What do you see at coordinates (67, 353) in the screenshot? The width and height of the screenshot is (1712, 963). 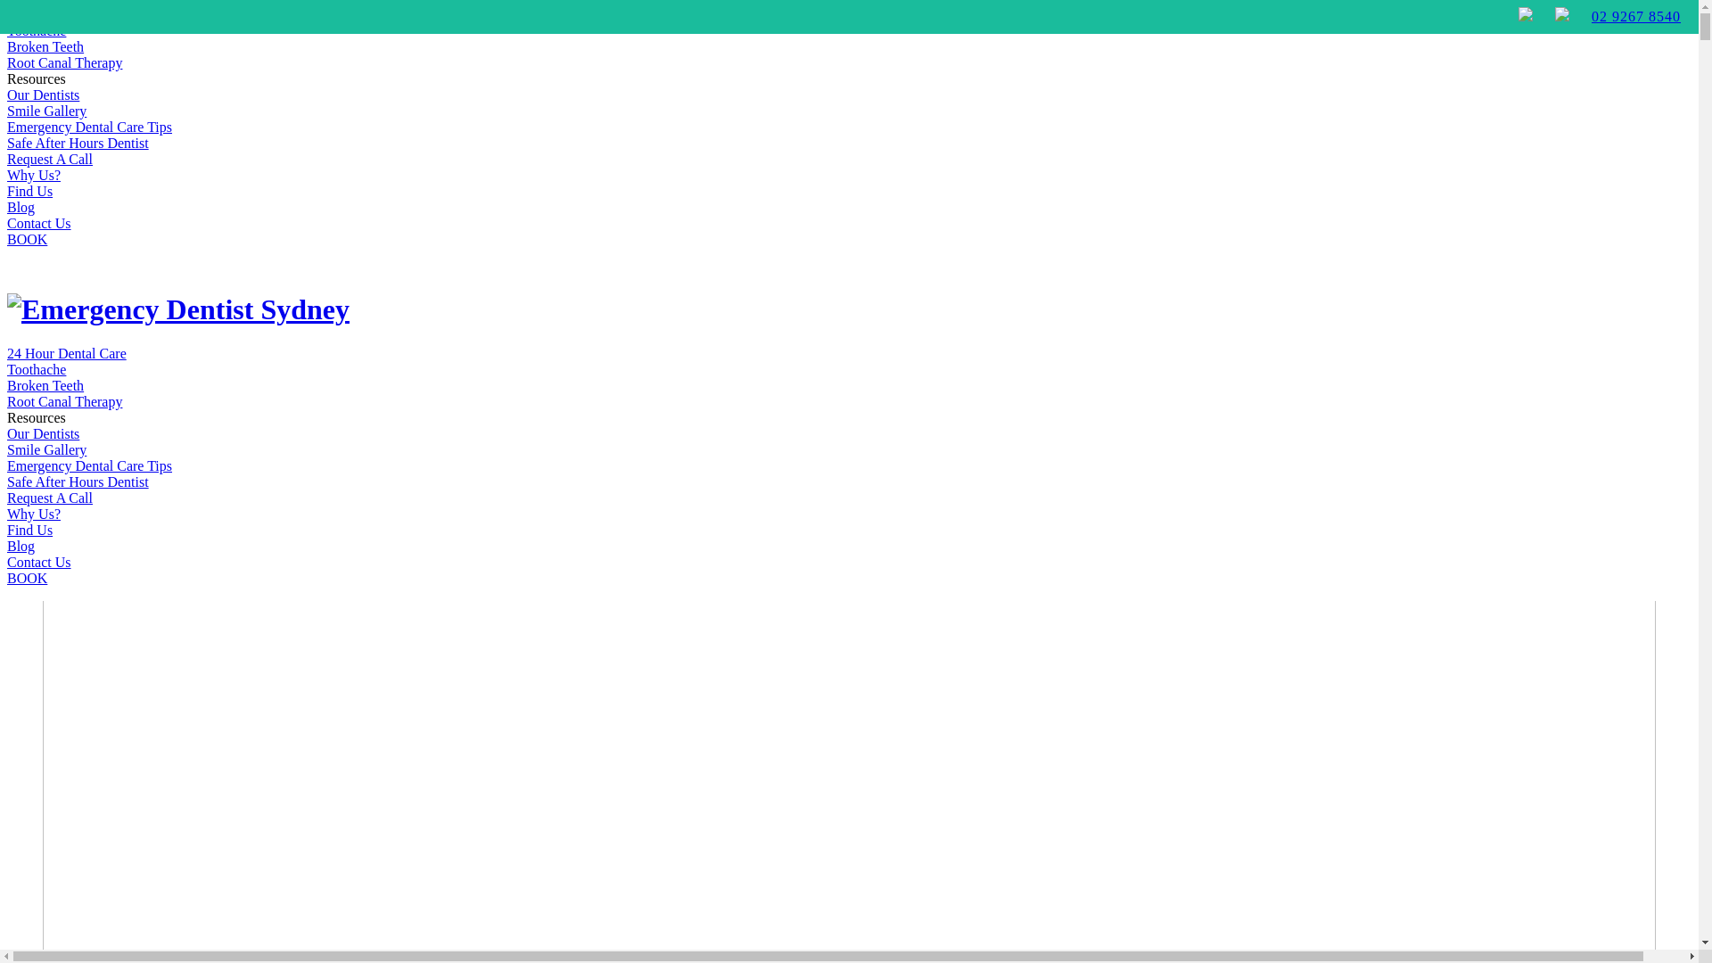 I see `24 Hour Dental Care` at bounding box center [67, 353].